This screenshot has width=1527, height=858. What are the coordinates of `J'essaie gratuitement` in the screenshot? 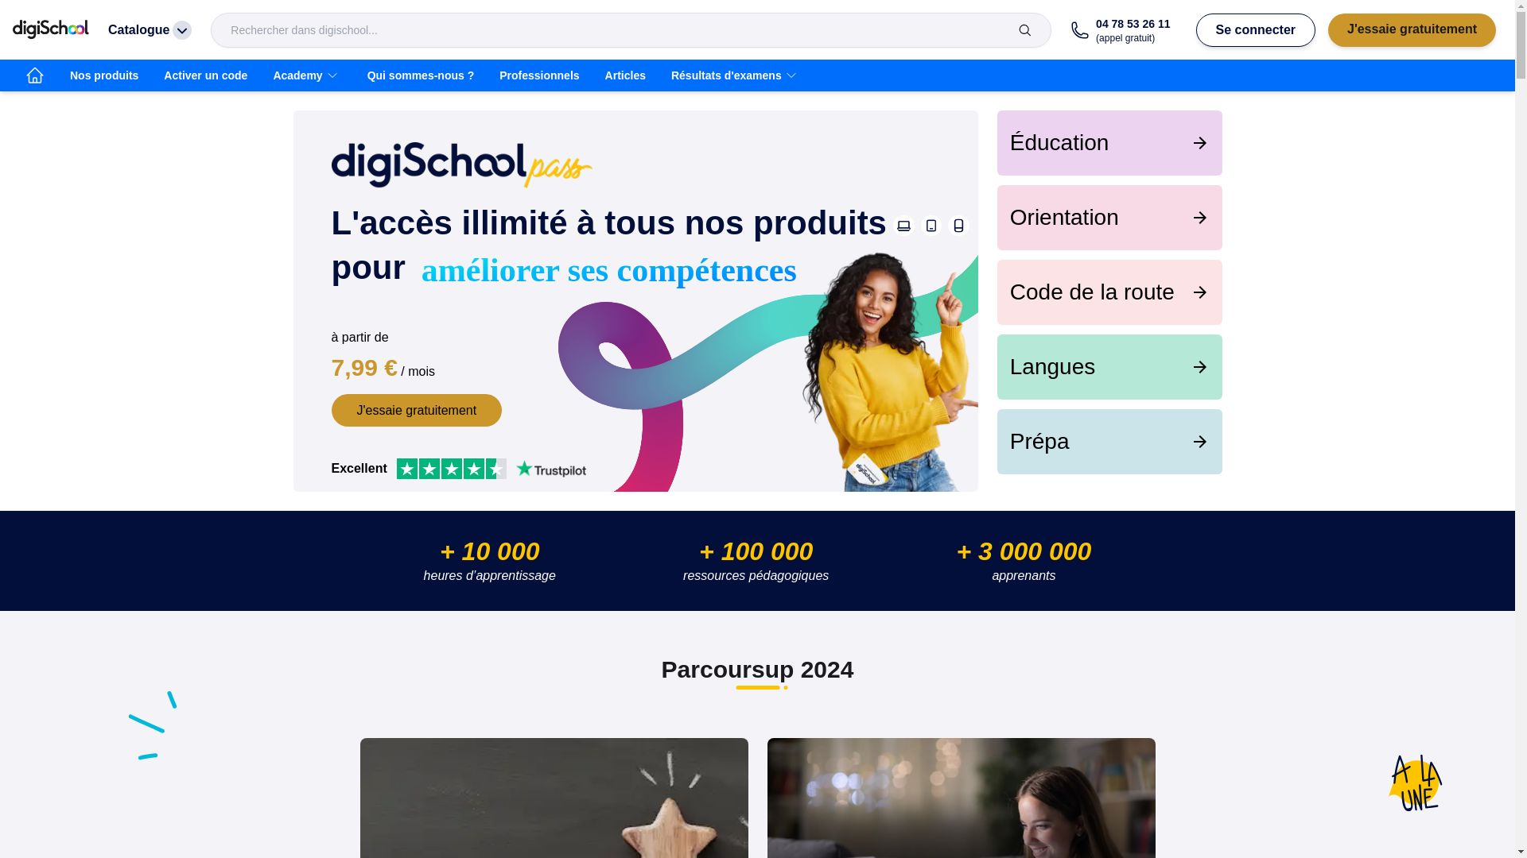 It's located at (1412, 29).